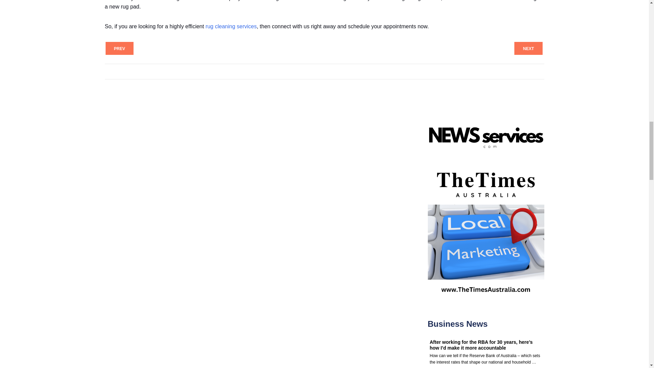 The image size is (654, 368). What do you see at coordinates (231, 27) in the screenshot?
I see `rug cleaning services` at bounding box center [231, 27].